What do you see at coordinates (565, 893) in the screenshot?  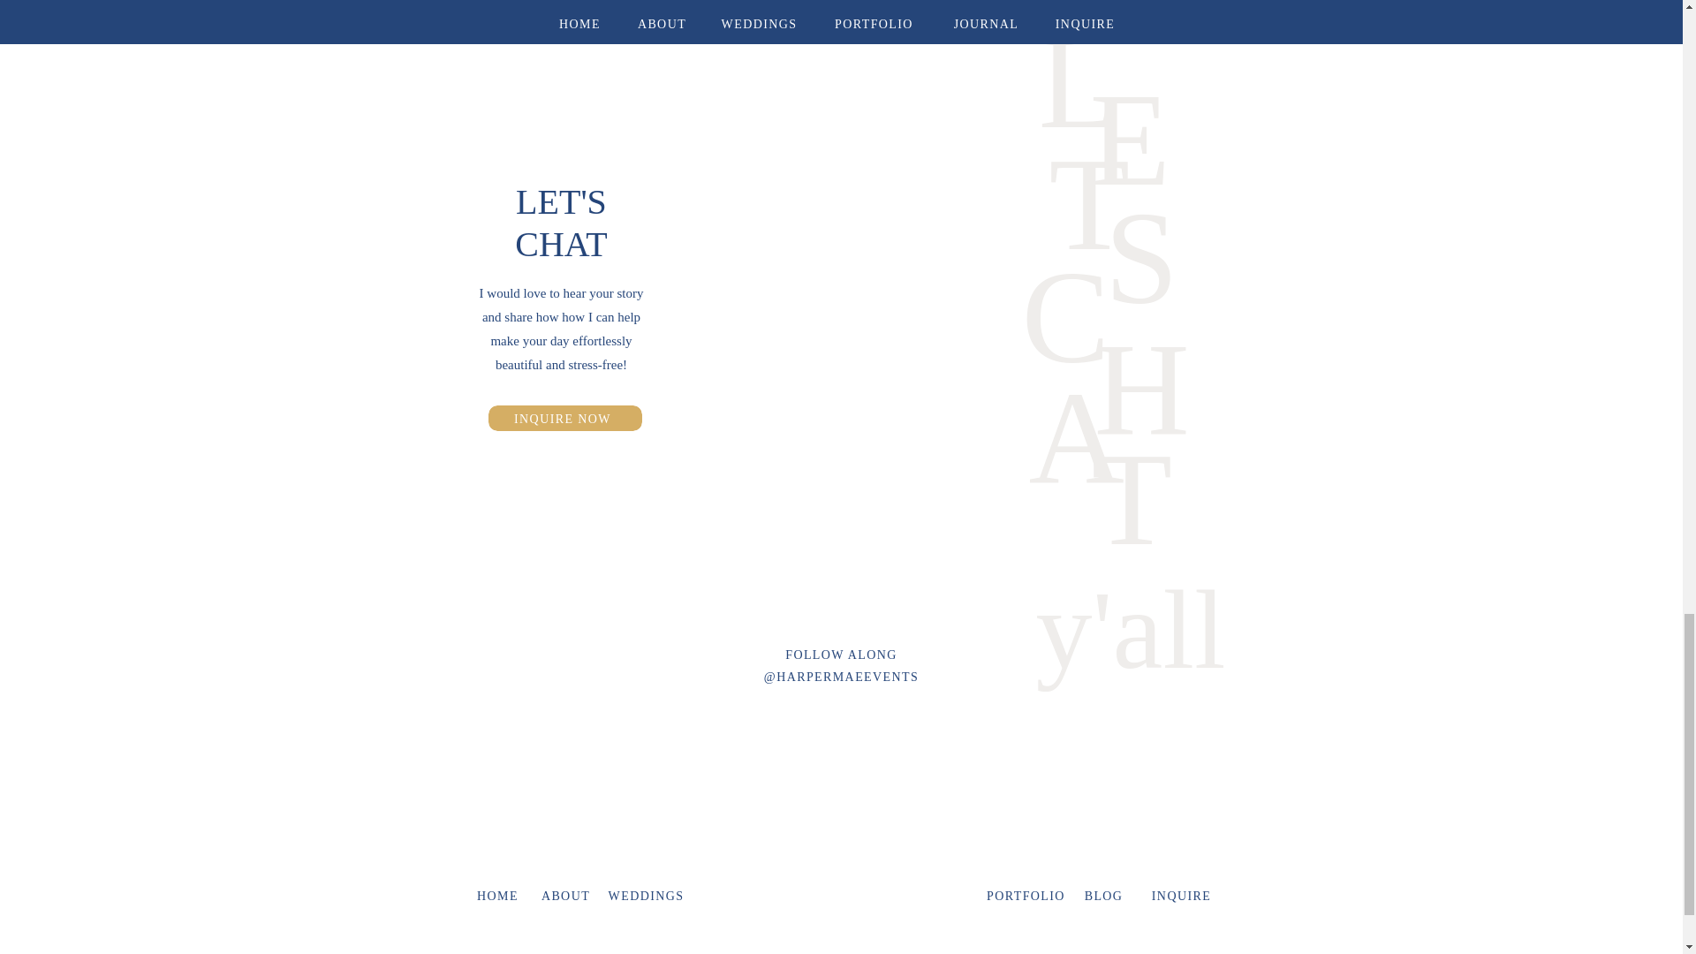 I see `ABOUT` at bounding box center [565, 893].